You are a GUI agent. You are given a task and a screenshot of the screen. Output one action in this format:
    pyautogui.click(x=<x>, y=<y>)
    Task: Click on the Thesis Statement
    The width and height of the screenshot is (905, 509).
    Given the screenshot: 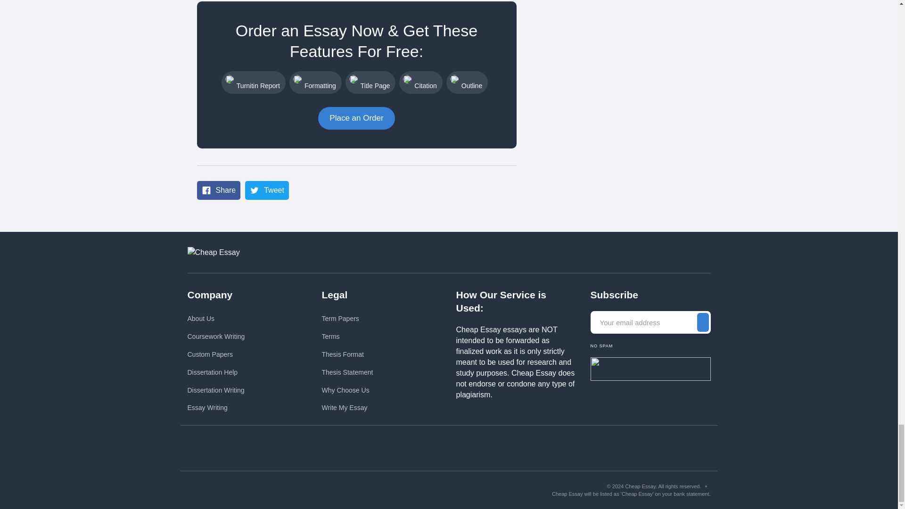 What is the action you would take?
    pyautogui.click(x=347, y=372)
    